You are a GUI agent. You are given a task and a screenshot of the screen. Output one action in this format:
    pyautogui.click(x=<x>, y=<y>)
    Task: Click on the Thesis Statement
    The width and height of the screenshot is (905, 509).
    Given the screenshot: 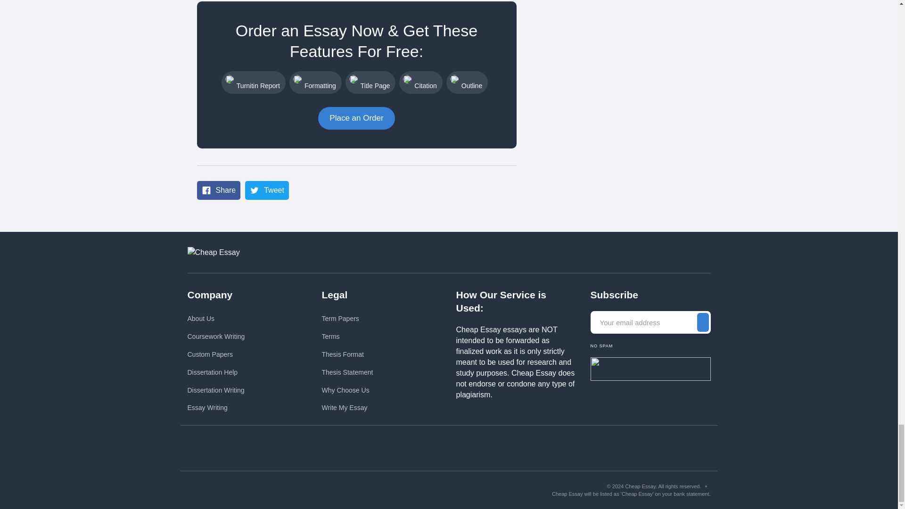 What is the action you would take?
    pyautogui.click(x=347, y=372)
    